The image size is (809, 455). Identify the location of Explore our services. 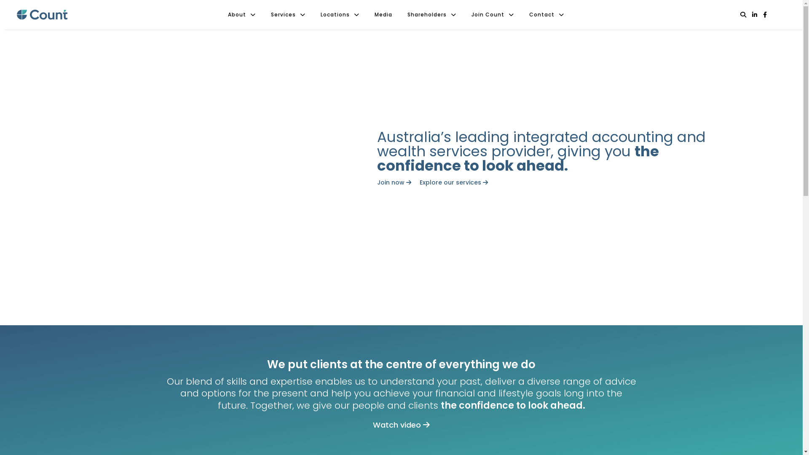
(454, 182).